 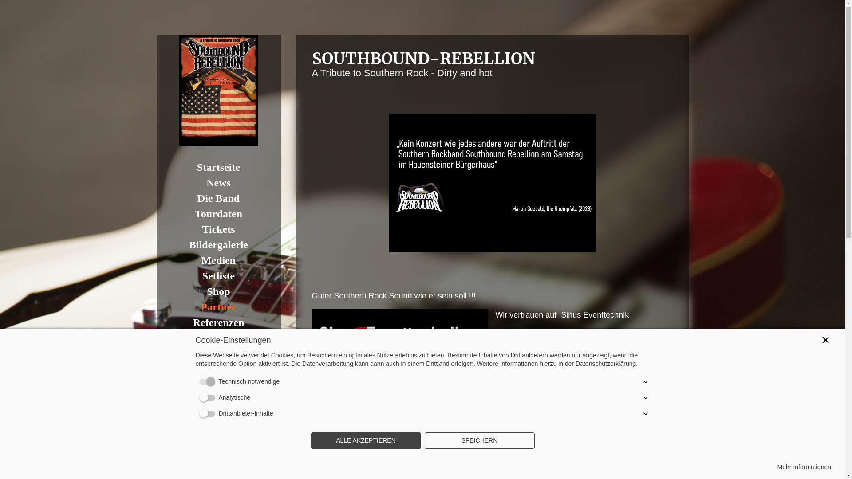 What do you see at coordinates (218, 199) in the screenshot?
I see `Die Band` at bounding box center [218, 199].